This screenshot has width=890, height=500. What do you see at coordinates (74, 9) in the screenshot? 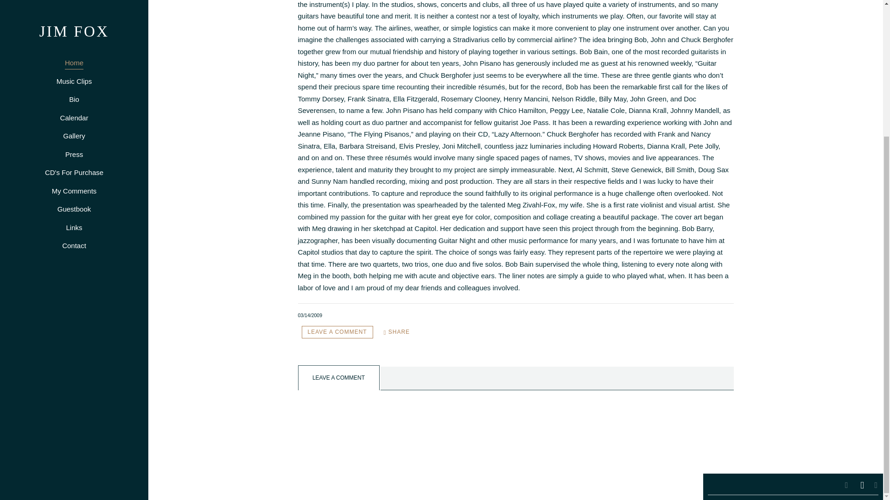
I see `My Comments` at bounding box center [74, 9].